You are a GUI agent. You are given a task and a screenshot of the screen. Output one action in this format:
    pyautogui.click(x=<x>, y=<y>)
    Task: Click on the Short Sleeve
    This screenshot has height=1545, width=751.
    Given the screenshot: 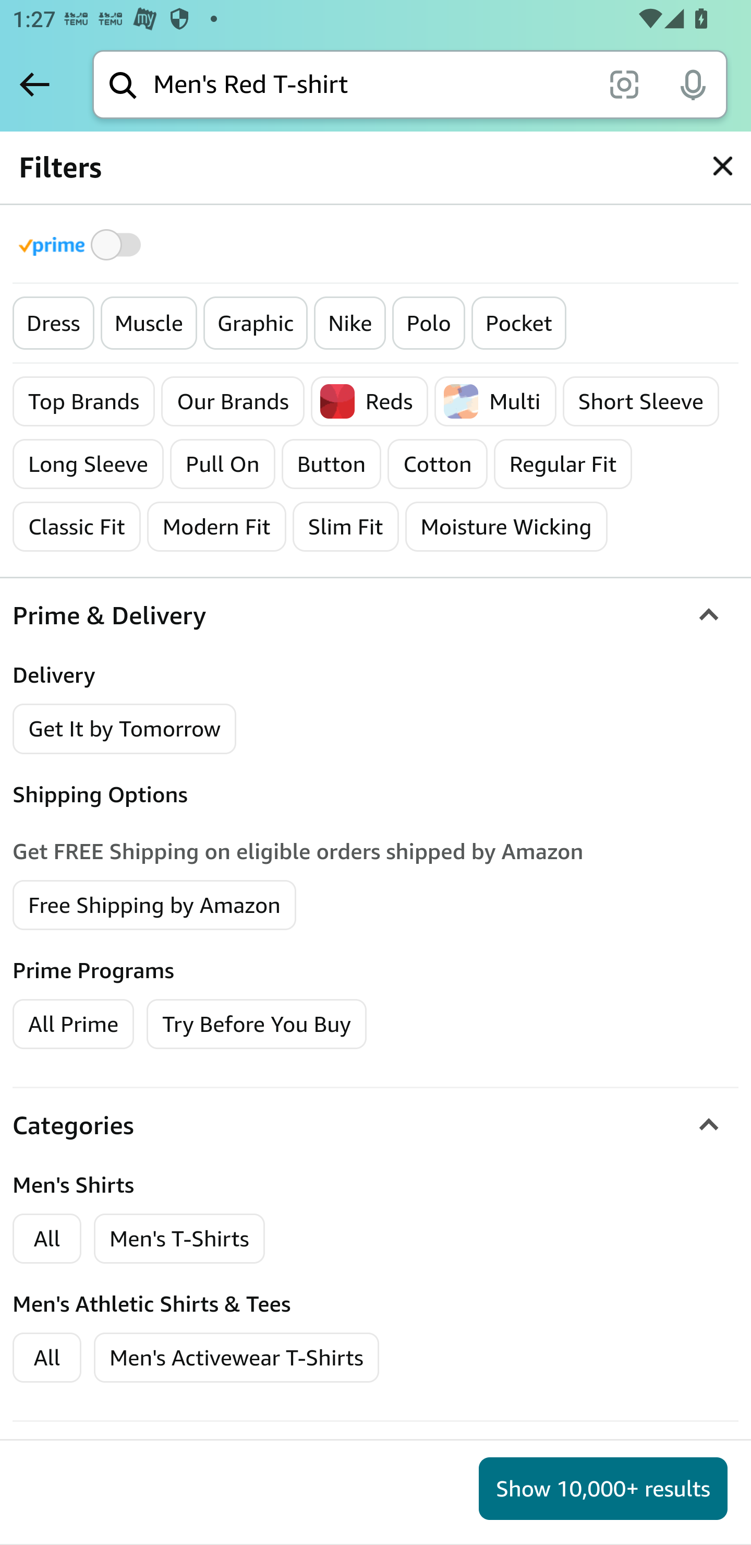 What is the action you would take?
    pyautogui.click(x=640, y=401)
    